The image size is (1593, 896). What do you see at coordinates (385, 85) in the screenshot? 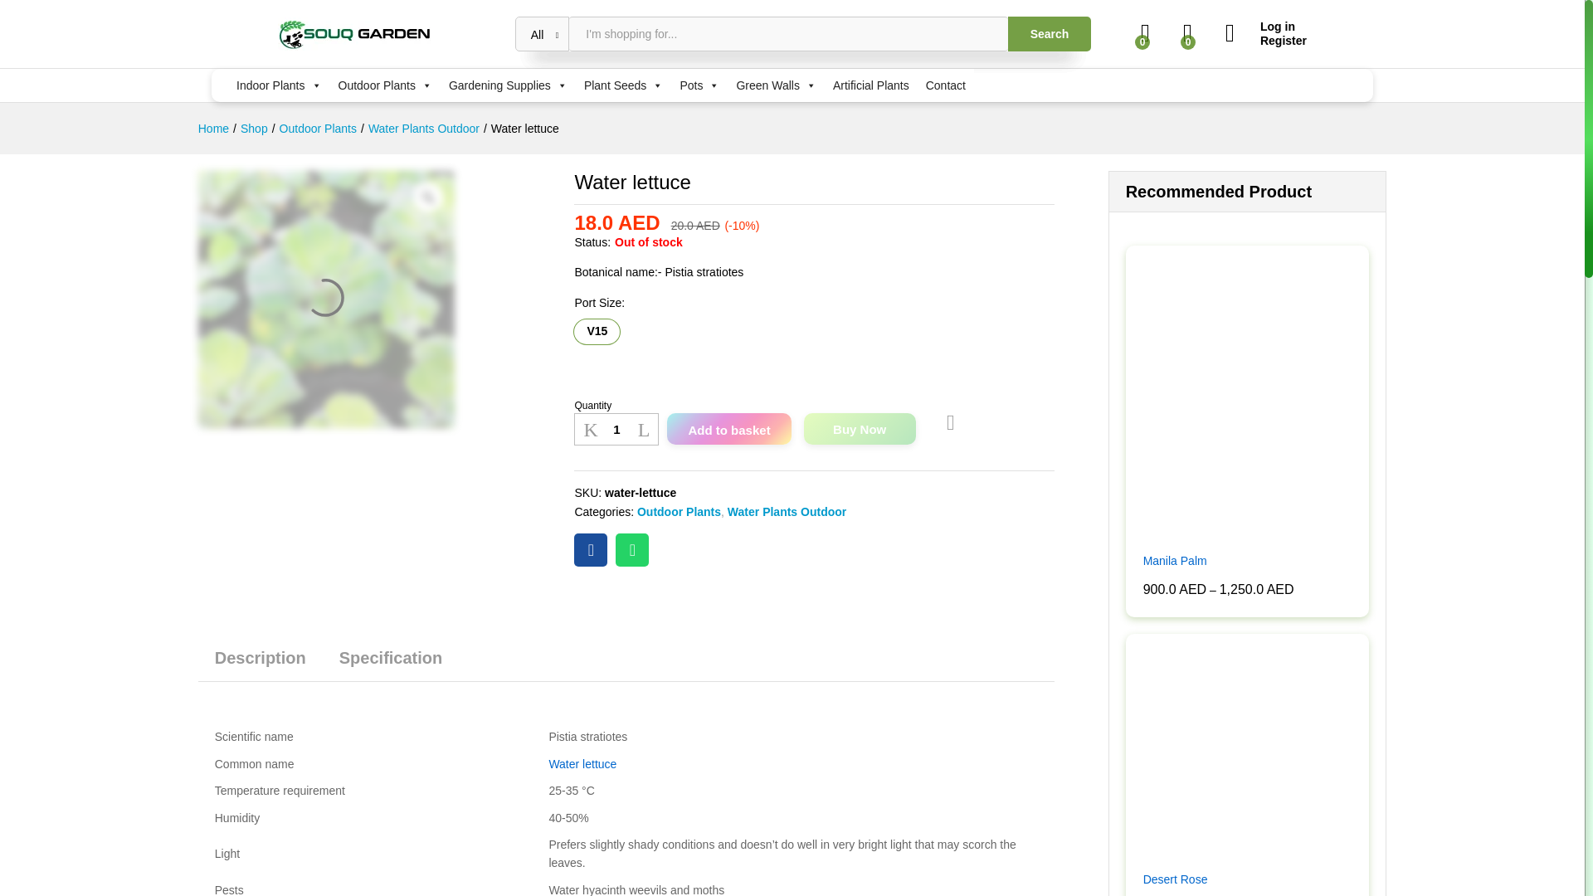
I see `Outdoor Plants` at bounding box center [385, 85].